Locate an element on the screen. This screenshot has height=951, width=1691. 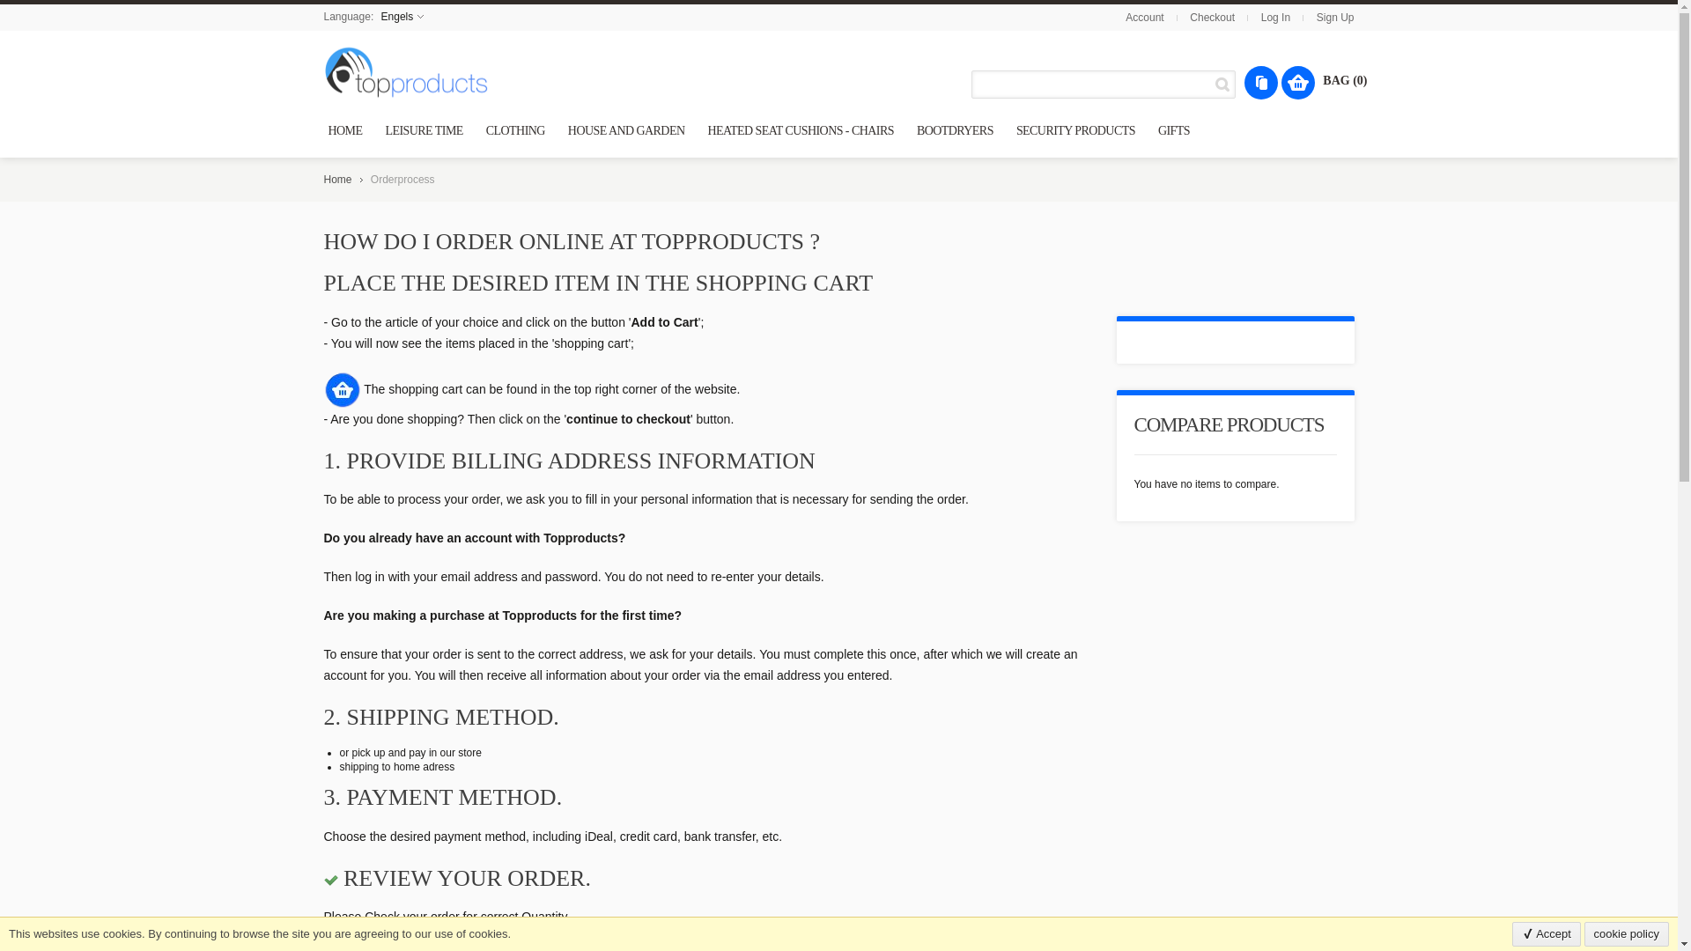
LEISURE TIME is located at coordinates (423, 130).